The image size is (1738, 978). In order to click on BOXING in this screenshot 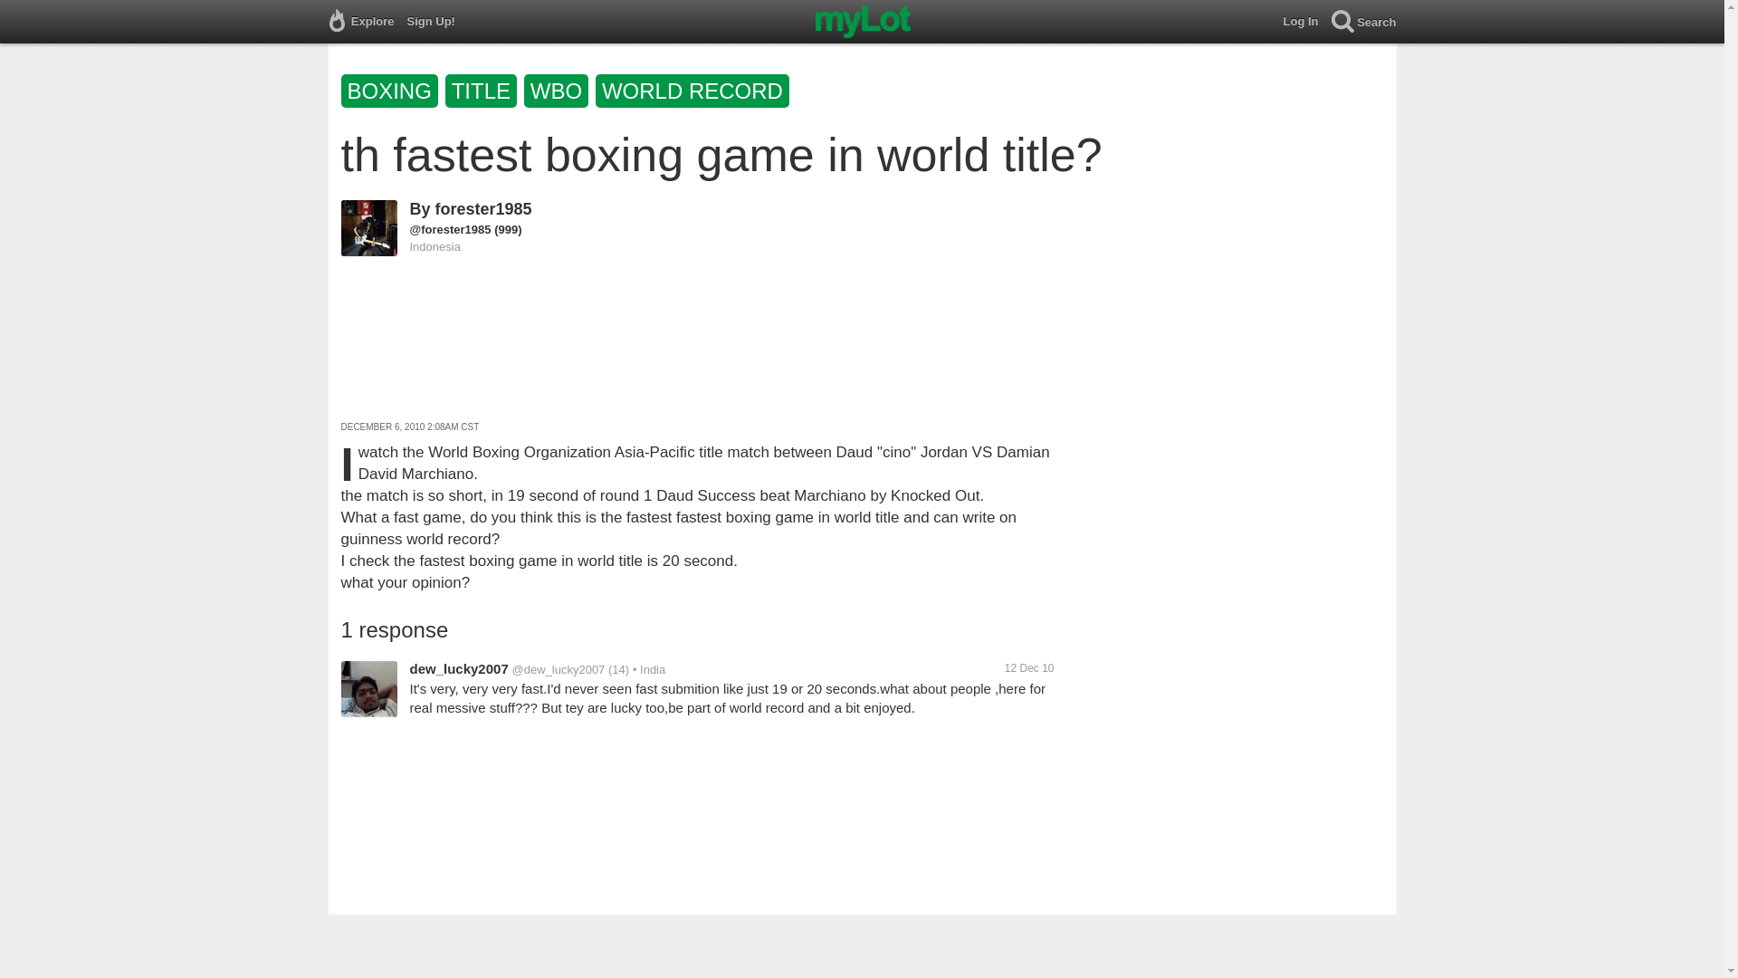, I will do `click(393, 94)`.